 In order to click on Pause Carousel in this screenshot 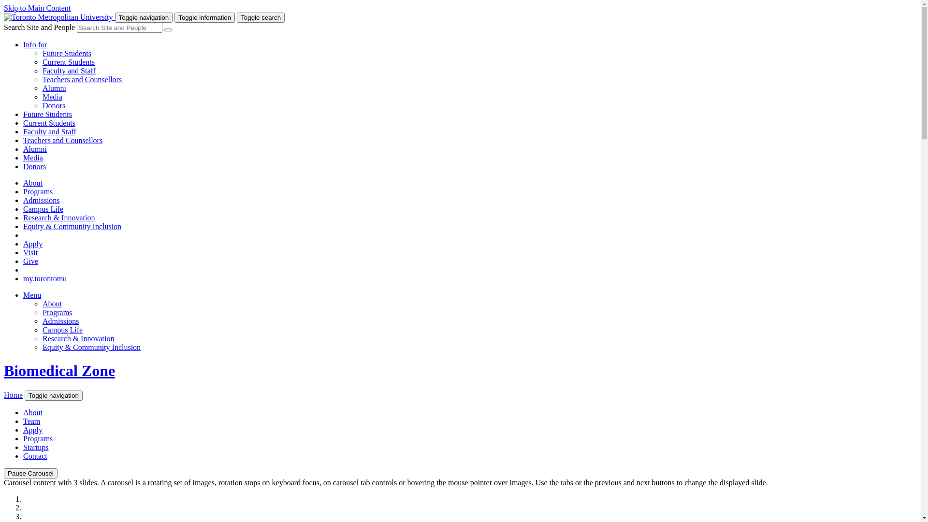, I will do `click(31, 474)`.